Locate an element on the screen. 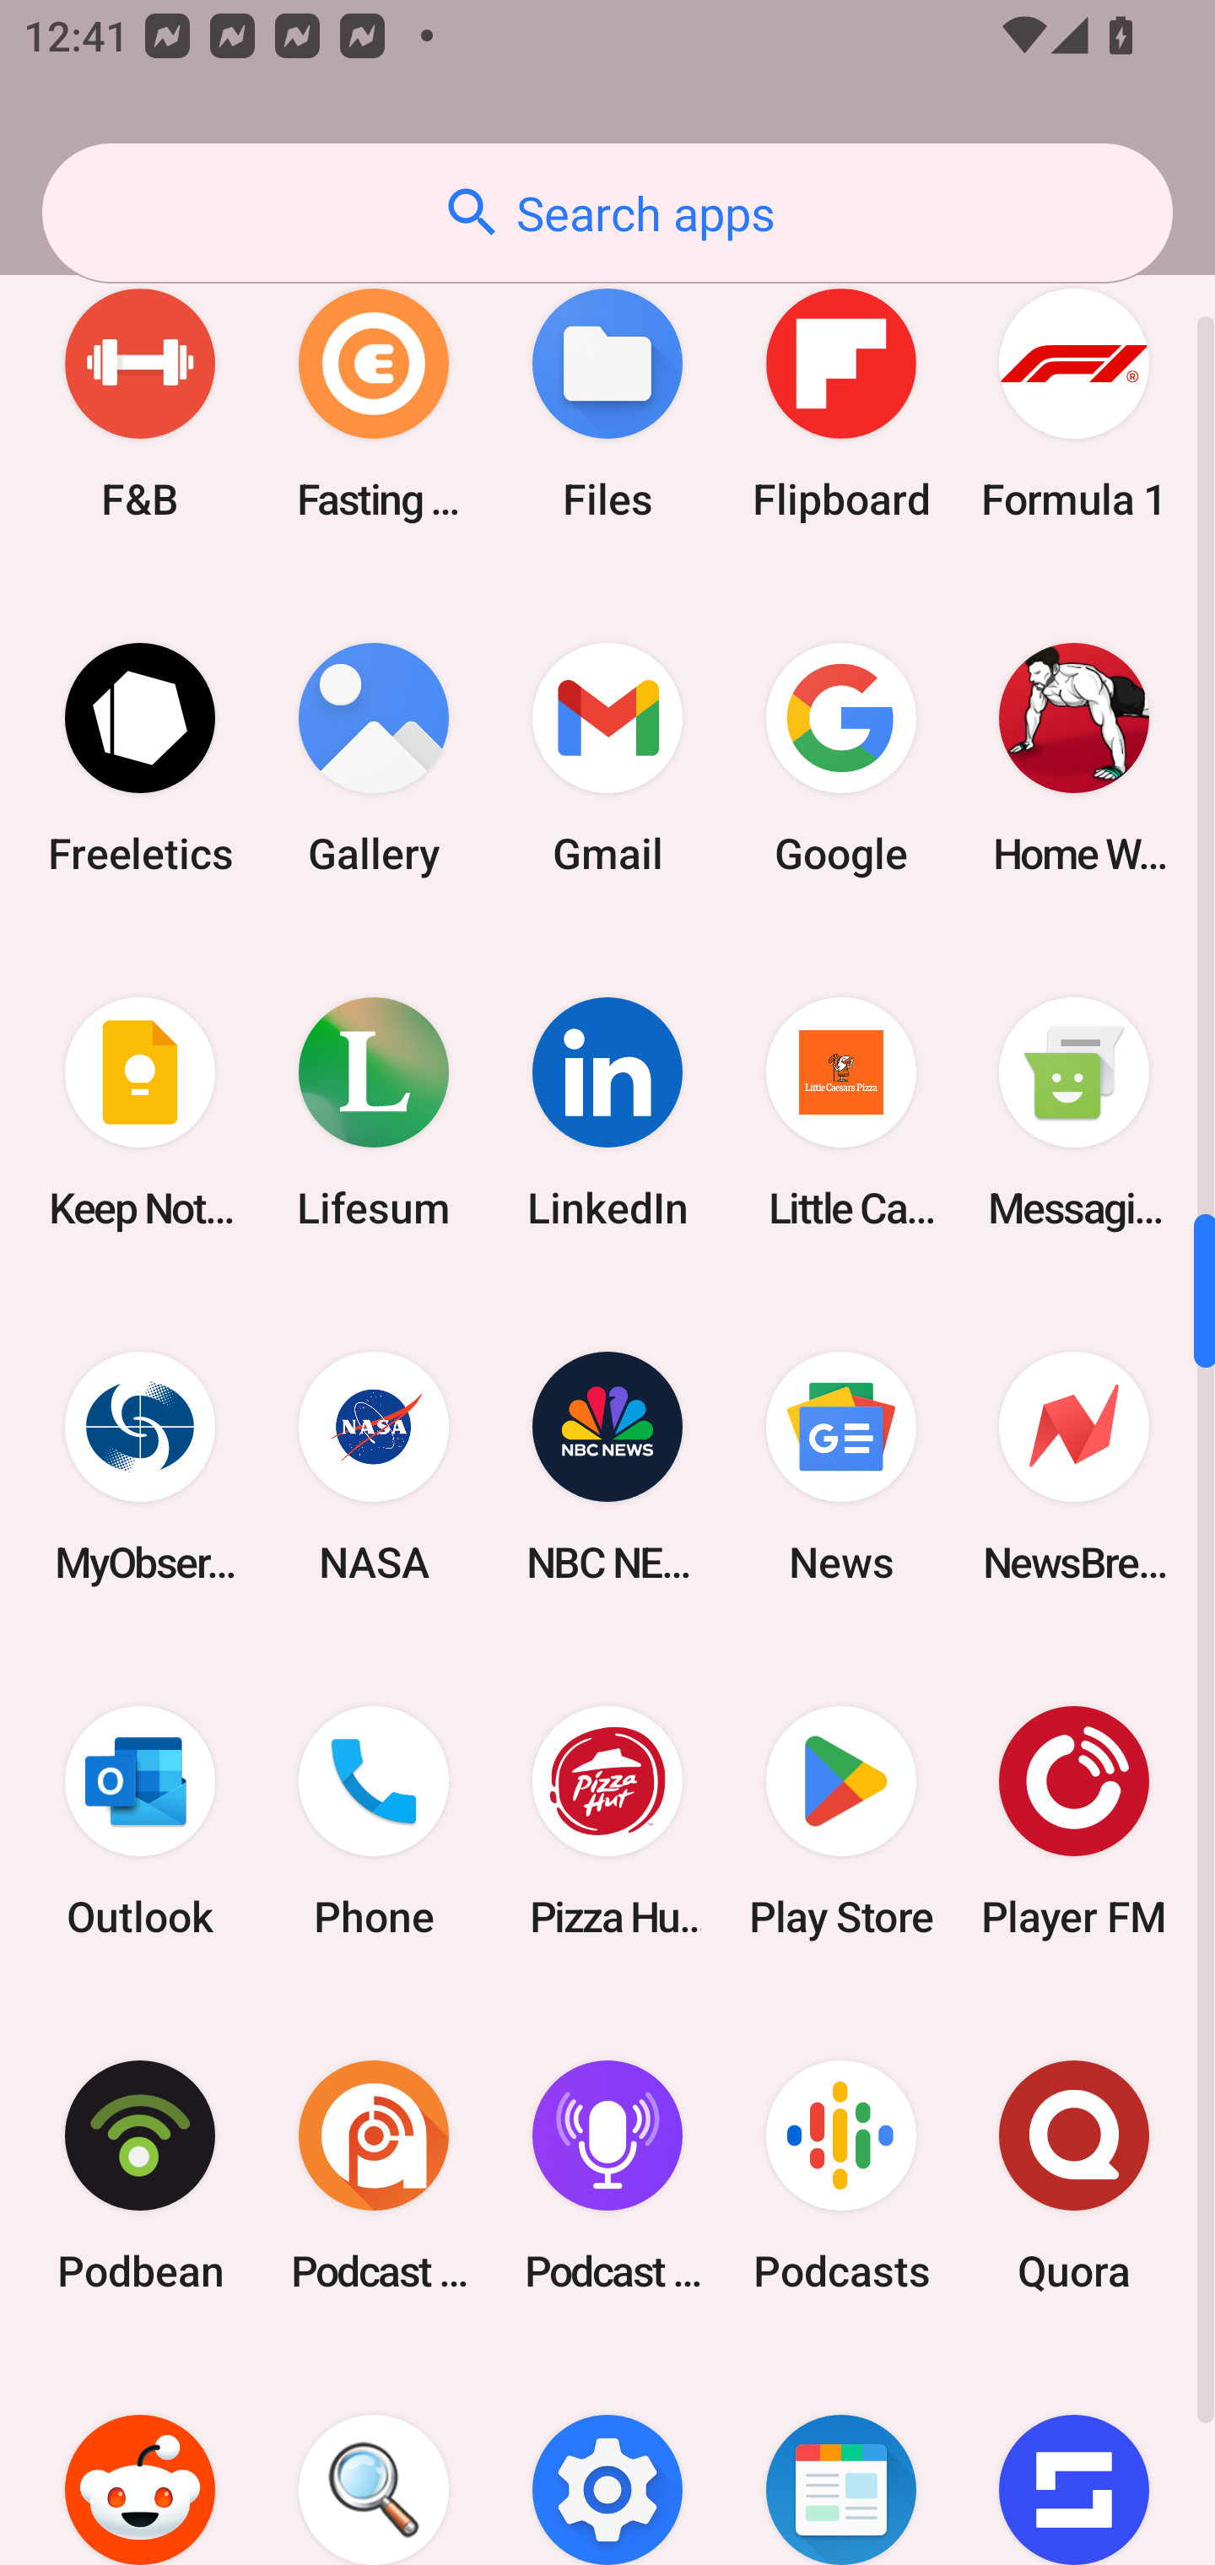  Podcast Addict is located at coordinates (374, 2175).